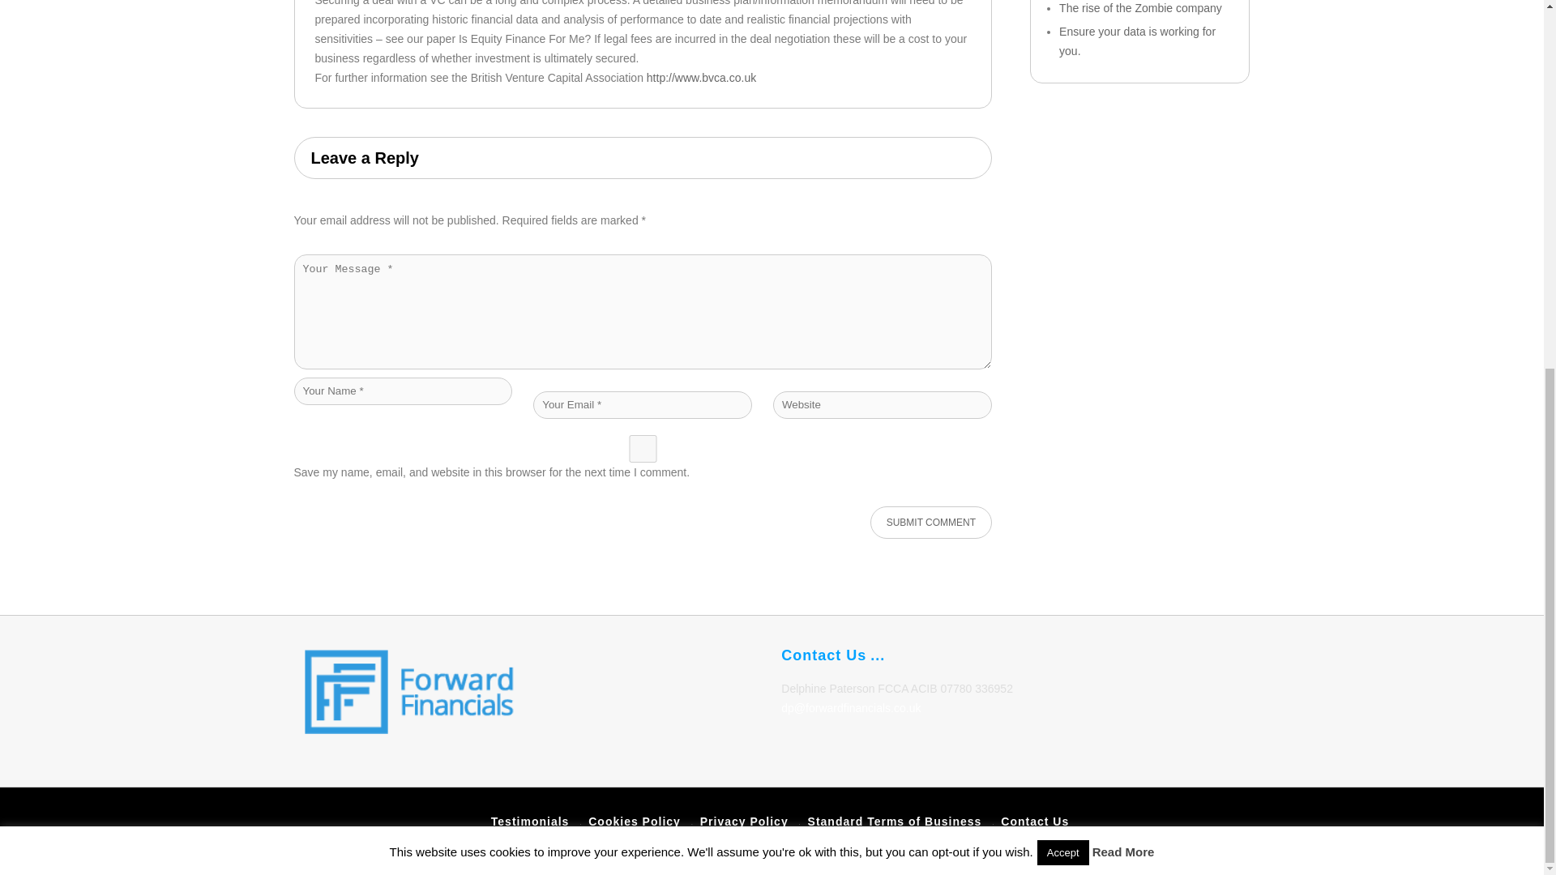  Describe the element at coordinates (1063, 222) in the screenshot. I see `Accept` at that location.